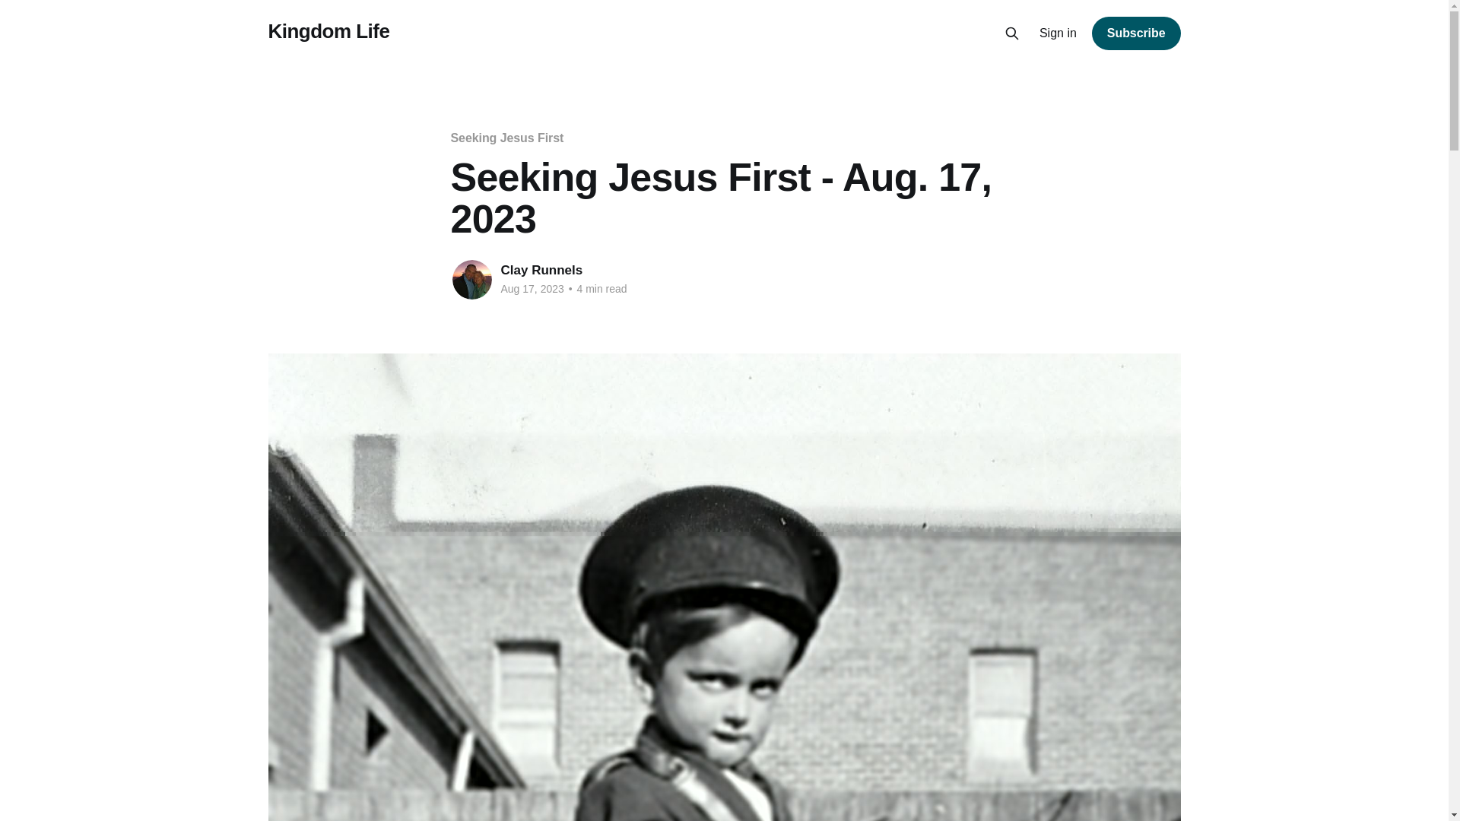  I want to click on Seeking Jesus First, so click(506, 138).